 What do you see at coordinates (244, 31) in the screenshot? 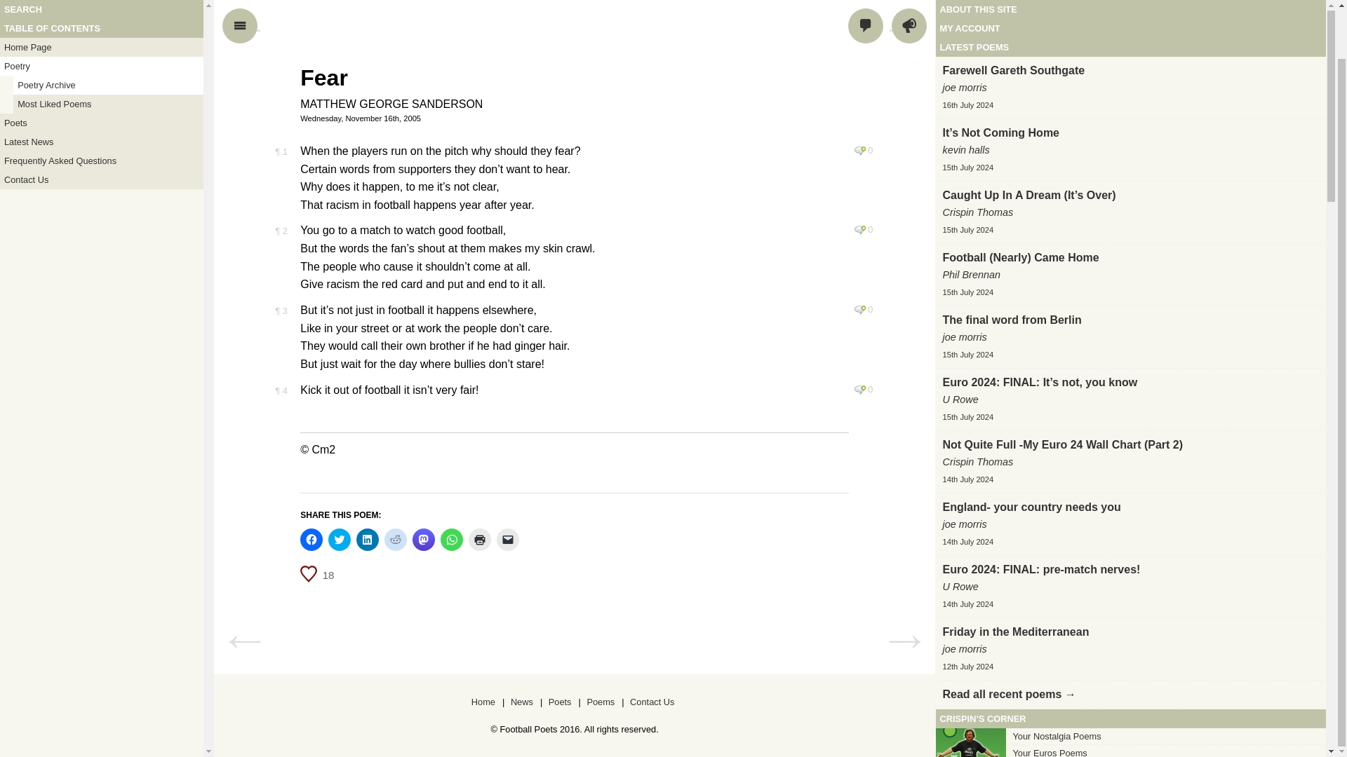
I see `DERBY DELIGHT` at bounding box center [244, 31].